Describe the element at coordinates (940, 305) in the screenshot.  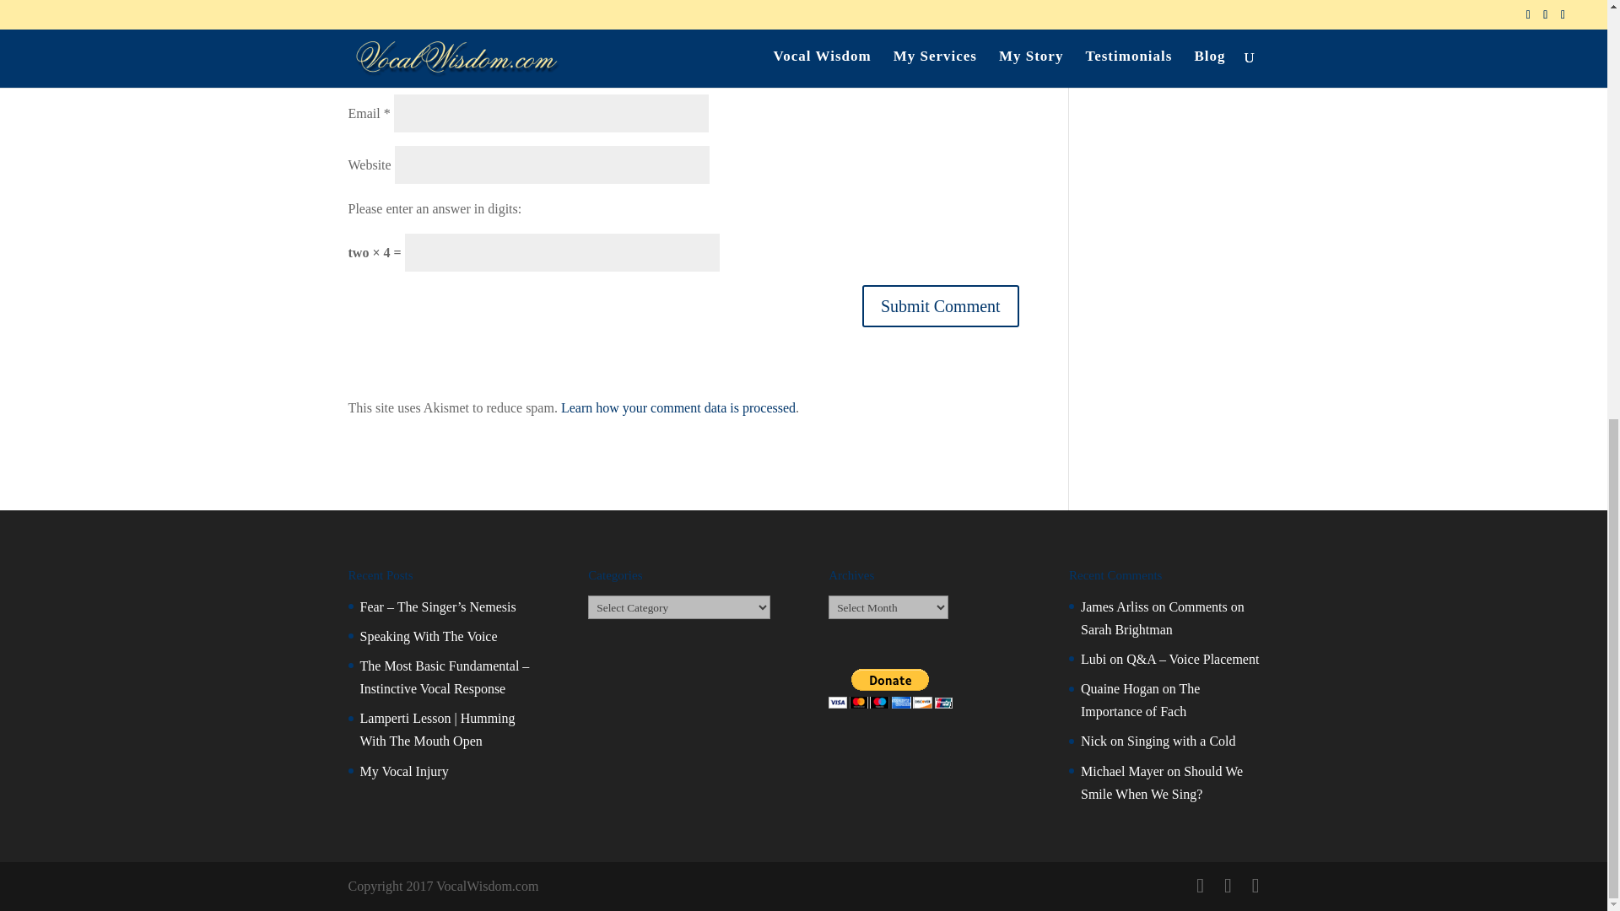
I see `Submit Comment` at that location.